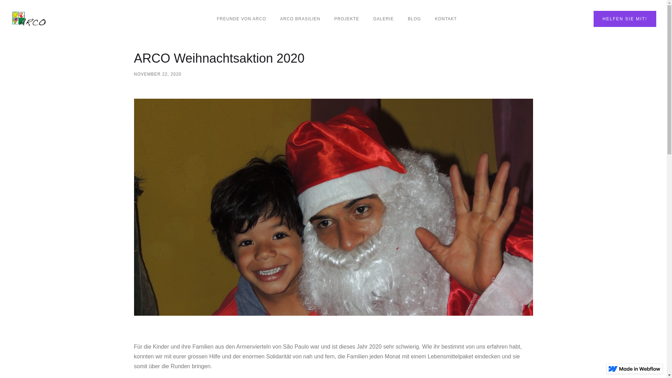 The image size is (672, 378). I want to click on GALERIE, so click(384, 19).